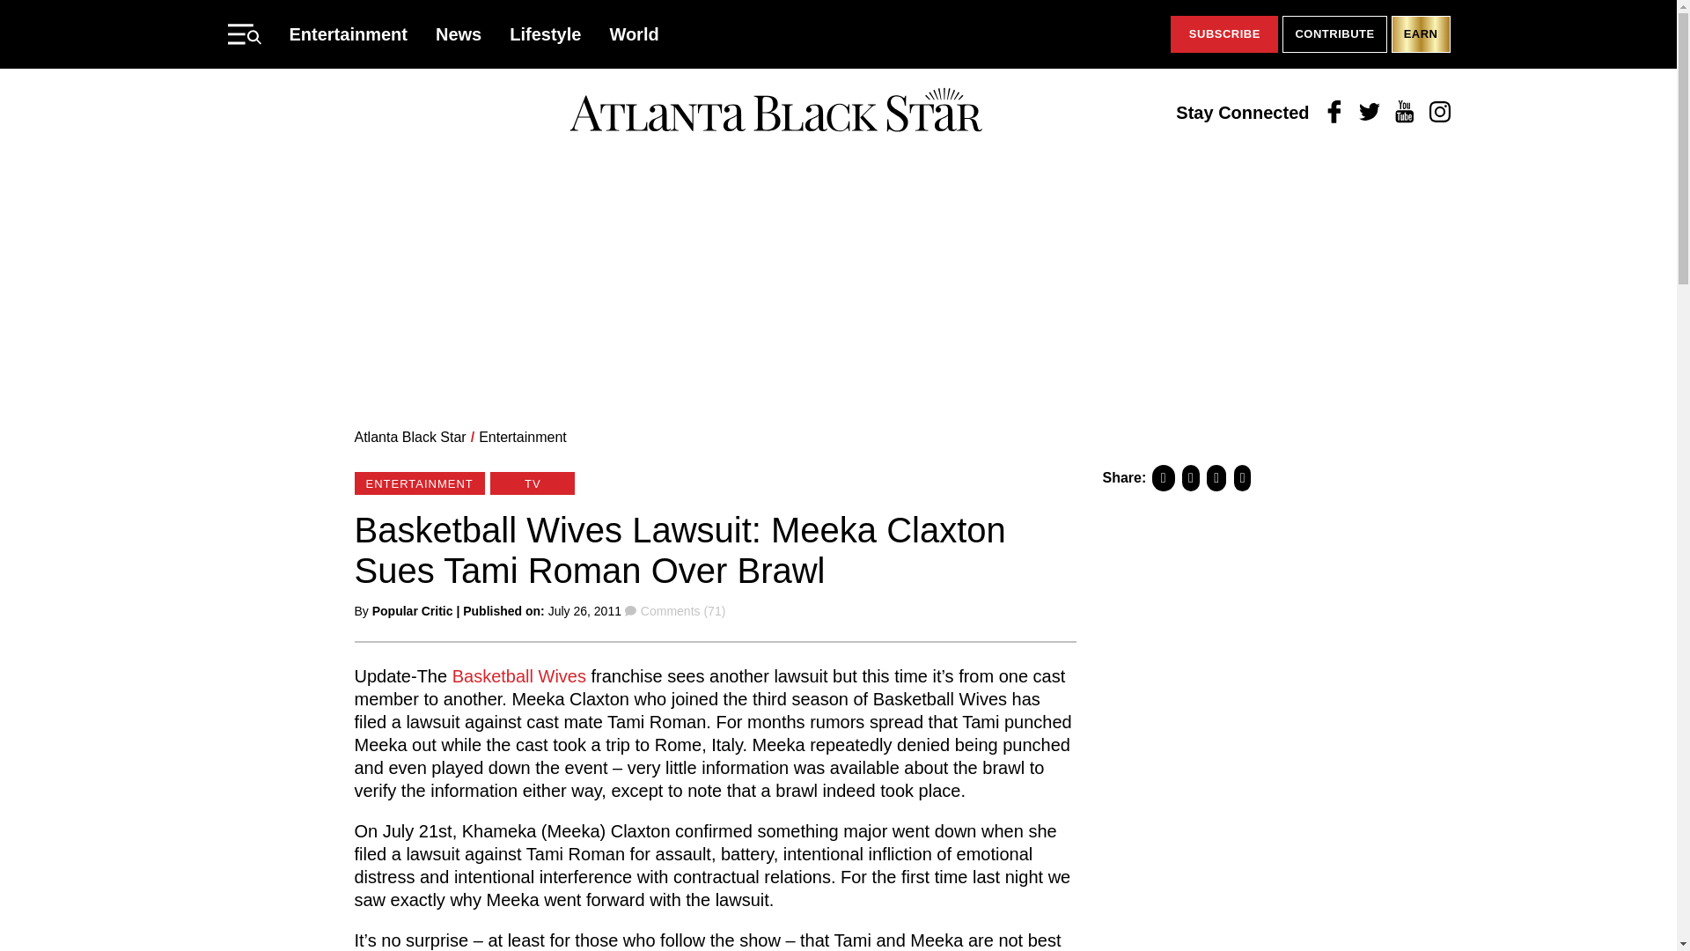  I want to click on Entertainment, so click(522, 437).